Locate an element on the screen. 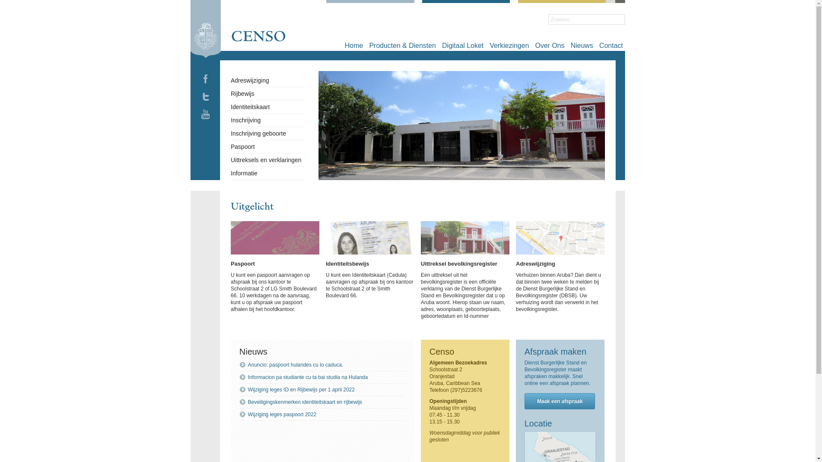 This screenshot has width=822, height=462. Inschrijving geboorte is located at coordinates (259, 133).